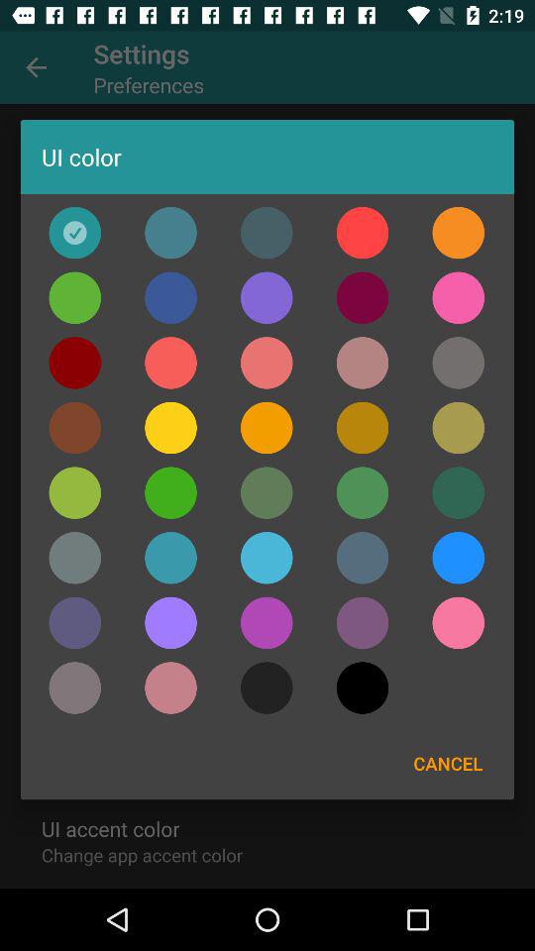 The width and height of the screenshot is (535, 951). I want to click on select purple color, so click(170, 622).